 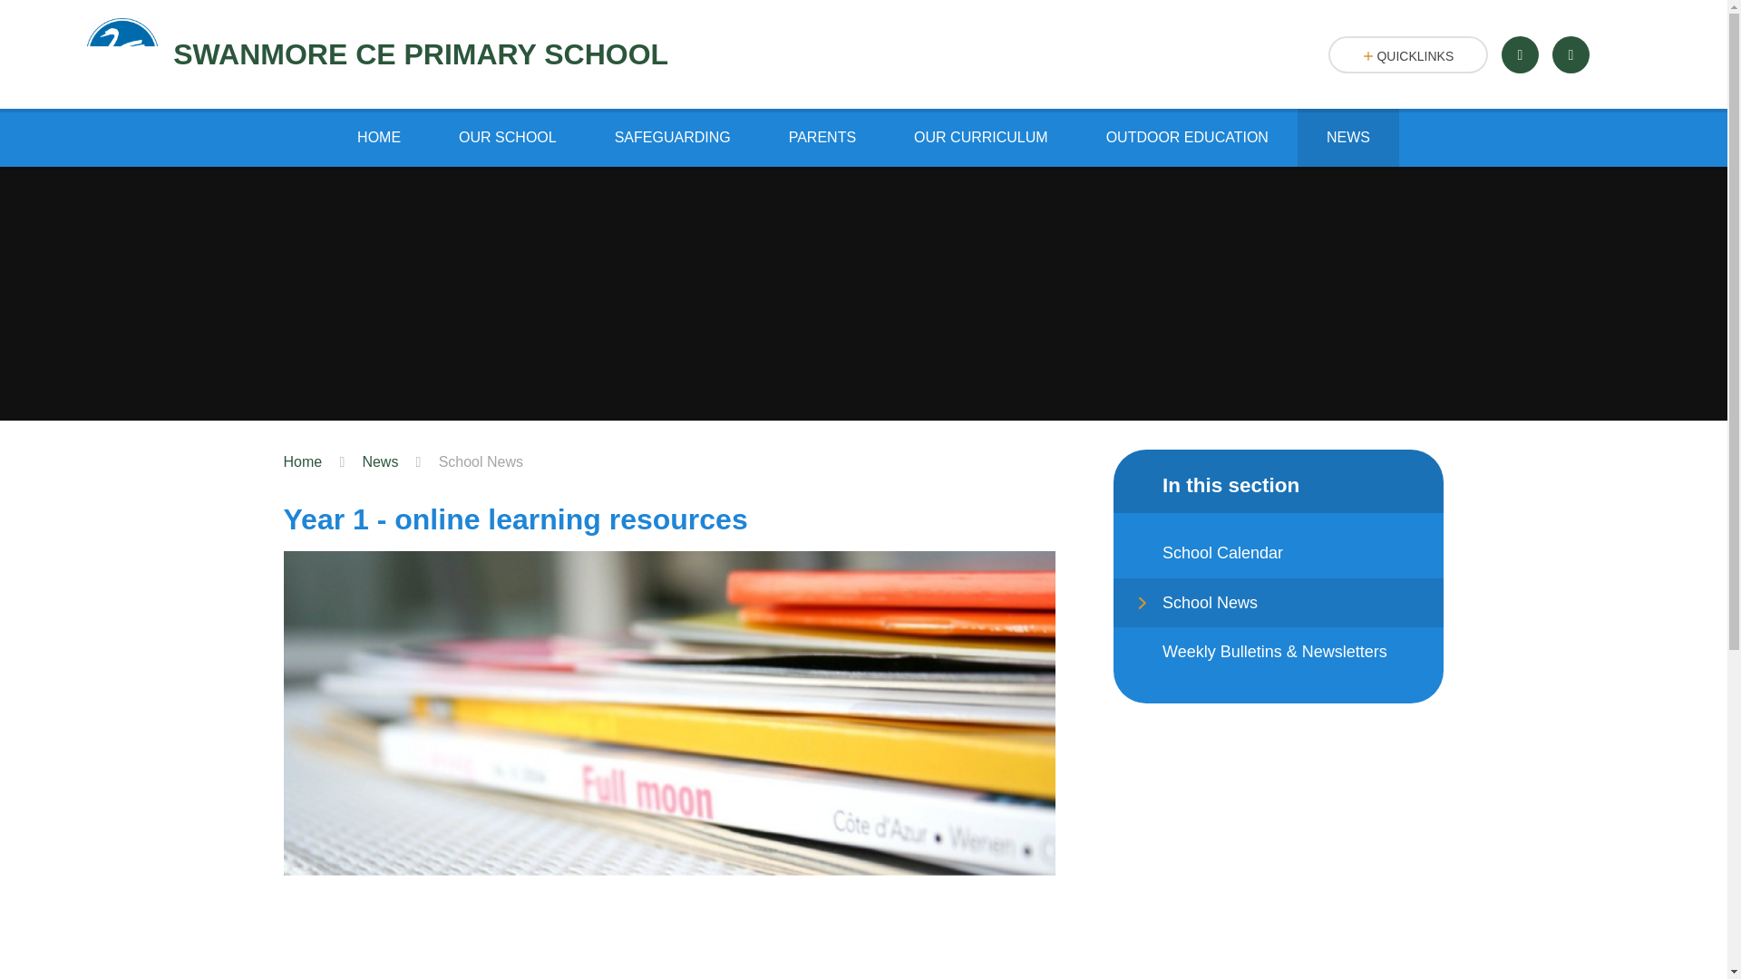 I want to click on Facebook, so click(x=1520, y=54).